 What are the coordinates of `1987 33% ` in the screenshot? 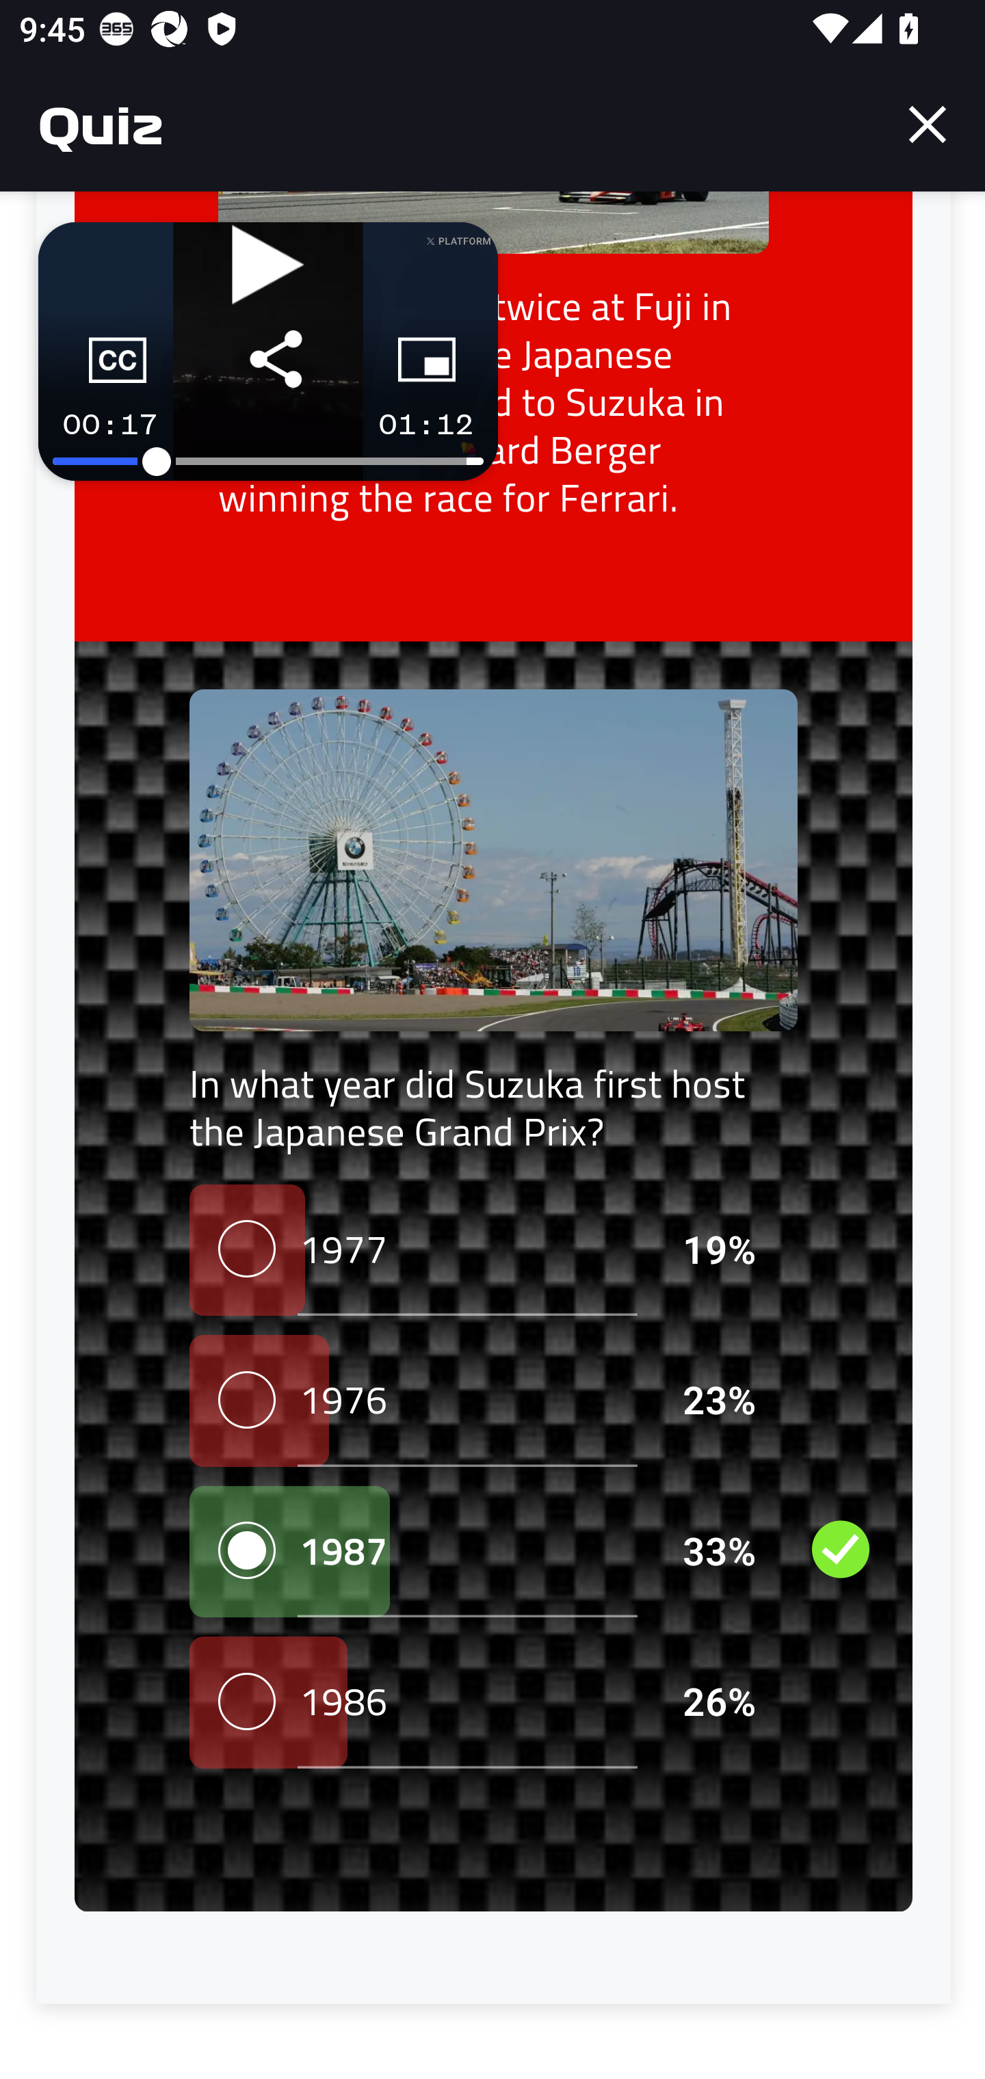 It's located at (493, 1552).